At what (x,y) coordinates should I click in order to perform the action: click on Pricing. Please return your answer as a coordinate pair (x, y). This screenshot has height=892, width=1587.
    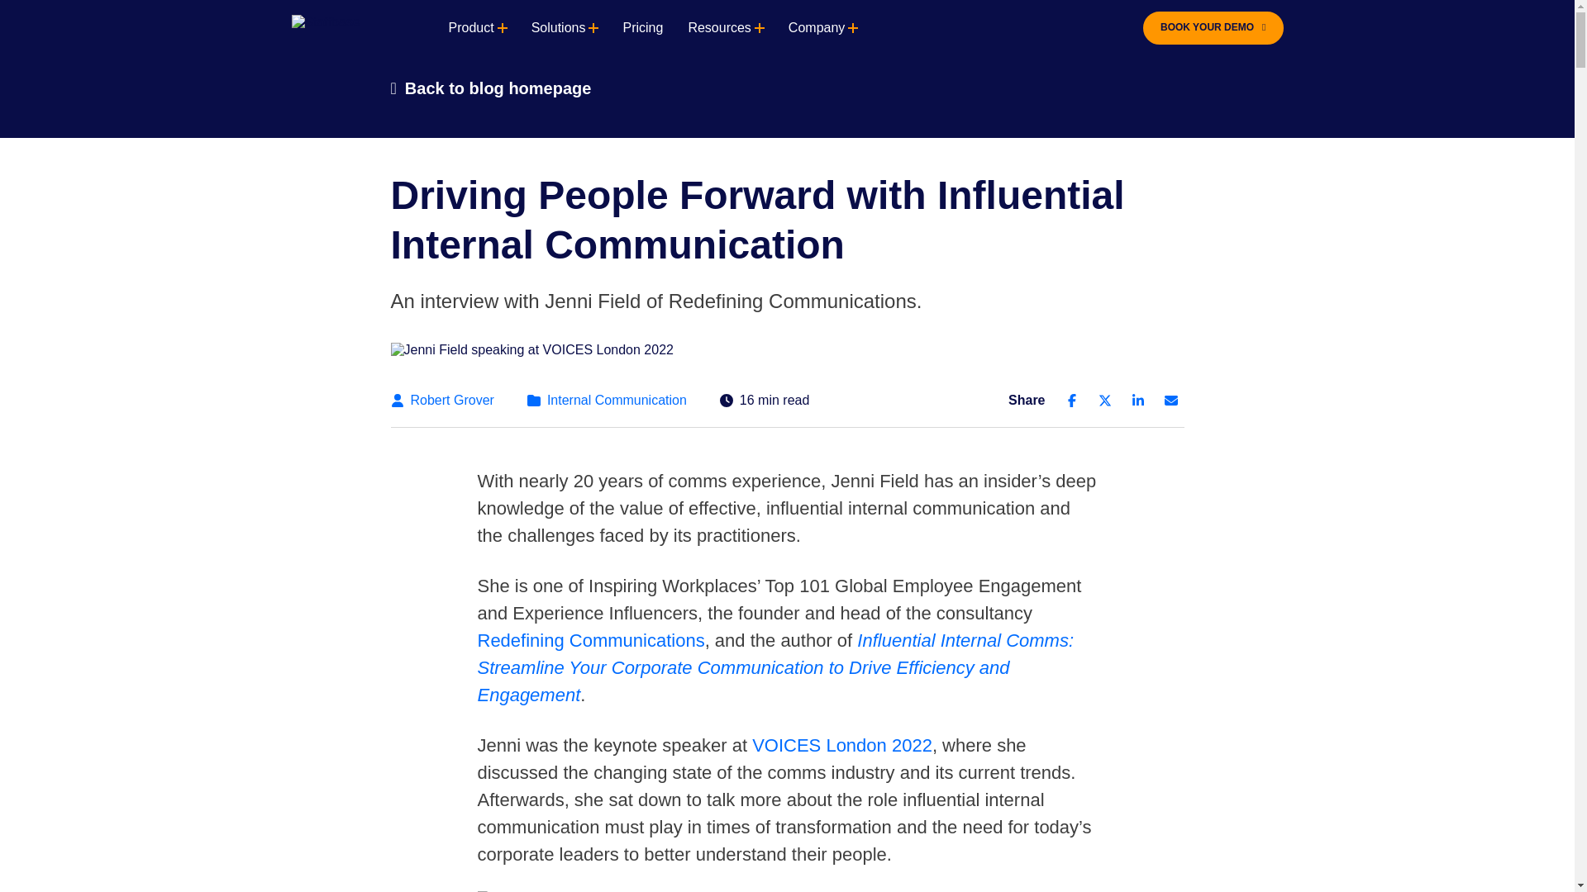
    Looking at the image, I should click on (642, 28).